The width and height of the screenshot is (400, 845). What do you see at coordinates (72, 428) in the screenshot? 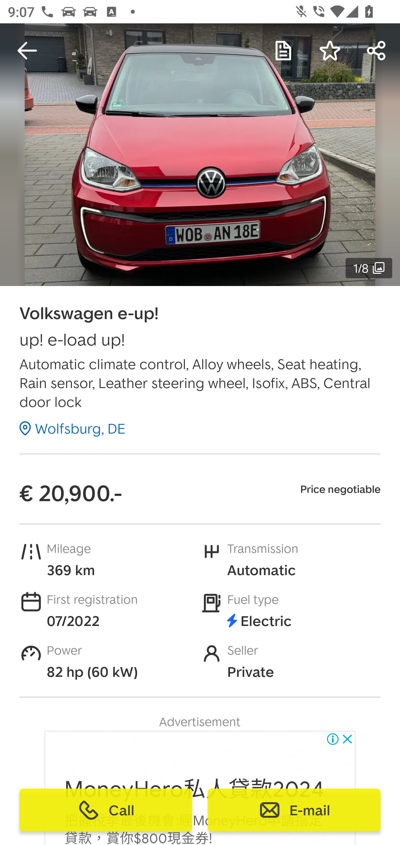
I see `Wolfsburg, DE` at bounding box center [72, 428].